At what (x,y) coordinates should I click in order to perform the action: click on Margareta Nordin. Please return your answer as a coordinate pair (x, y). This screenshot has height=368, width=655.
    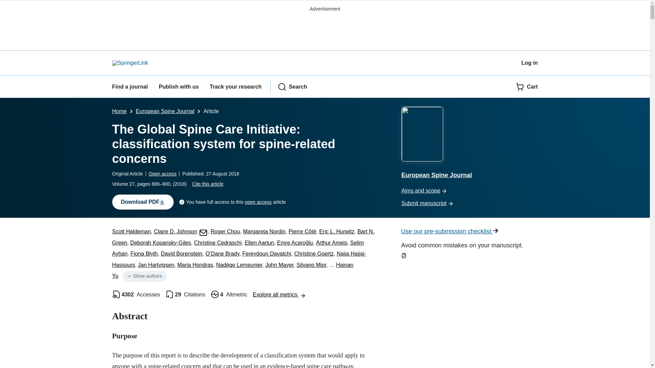
    Looking at the image, I should click on (264, 231).